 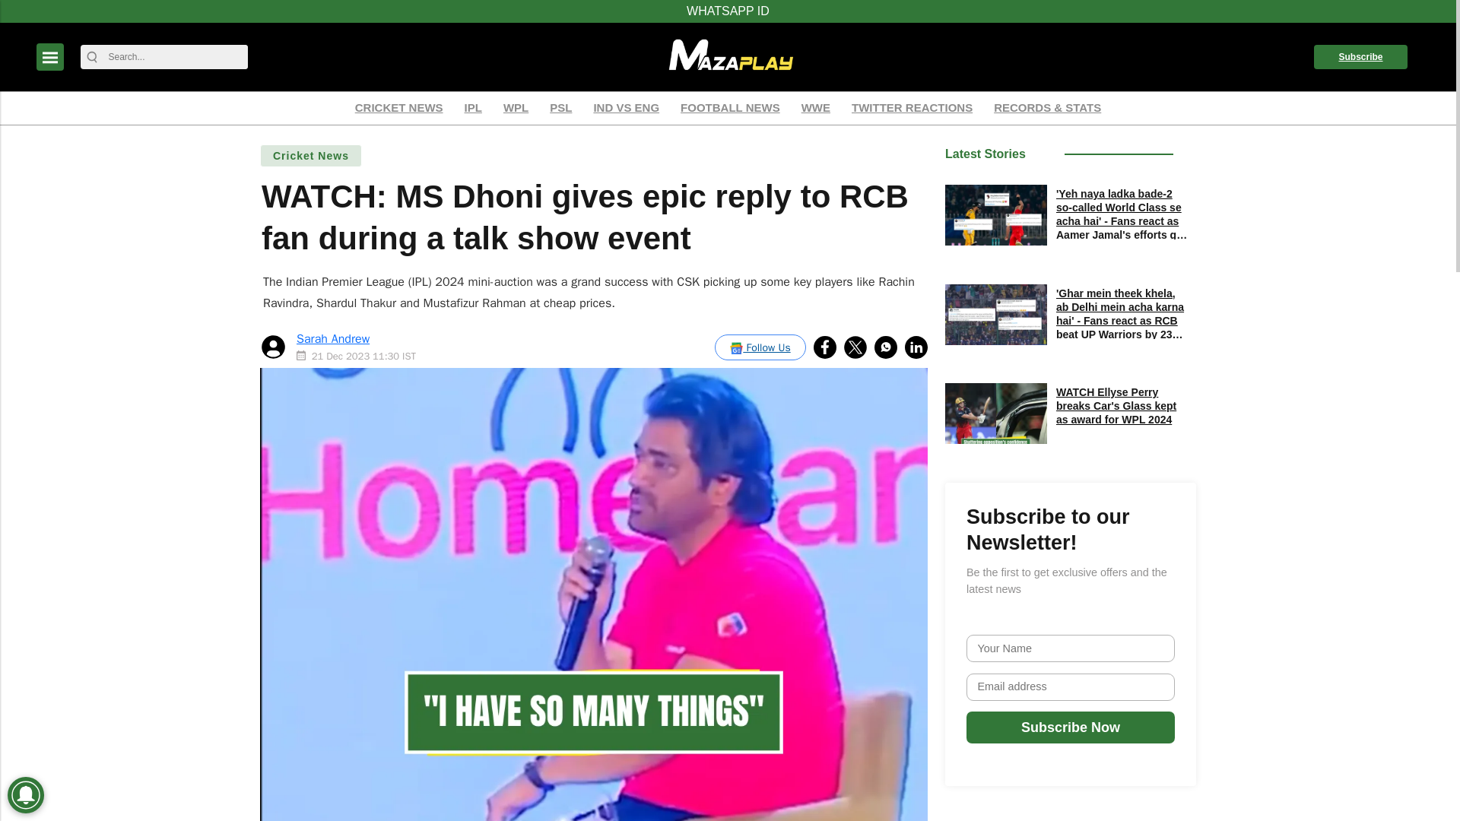 What do you see at coordinates (560, 108) in the screenshot?
I see `PSL` at bounding box center [560, 108].